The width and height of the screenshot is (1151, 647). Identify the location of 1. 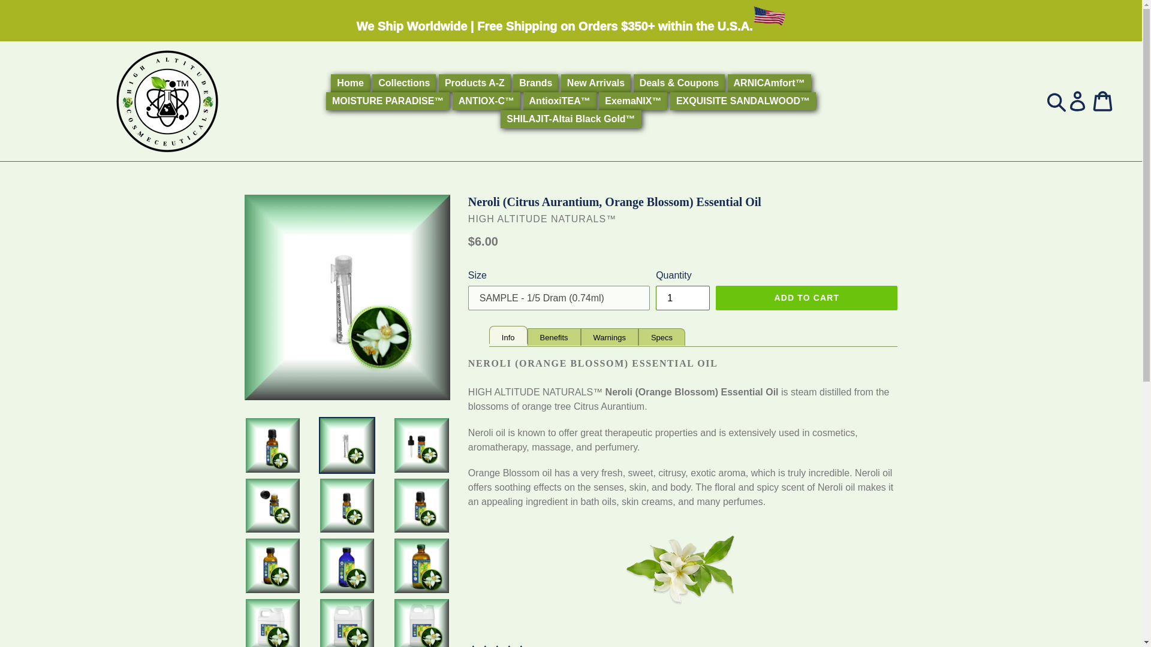
(683, 298).